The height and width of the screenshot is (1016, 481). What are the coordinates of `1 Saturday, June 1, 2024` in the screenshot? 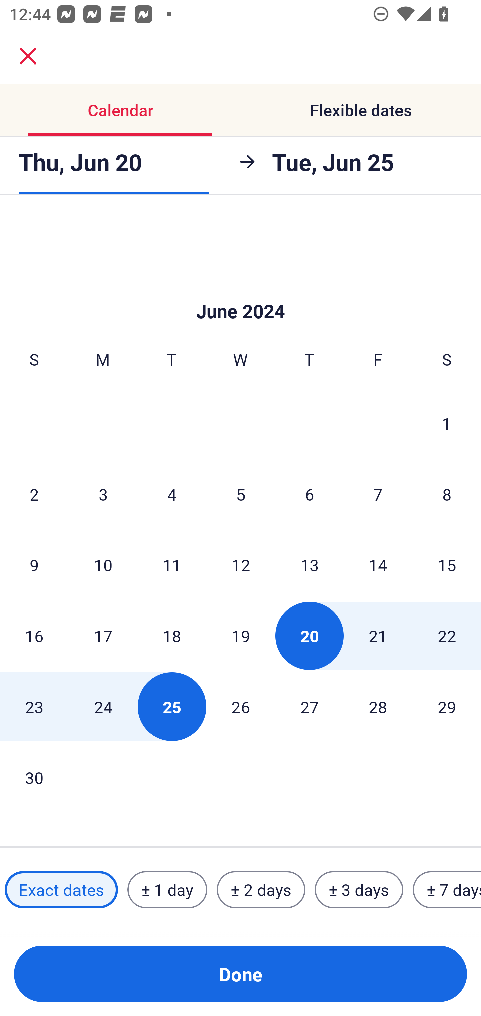 It's located at (447, 423).